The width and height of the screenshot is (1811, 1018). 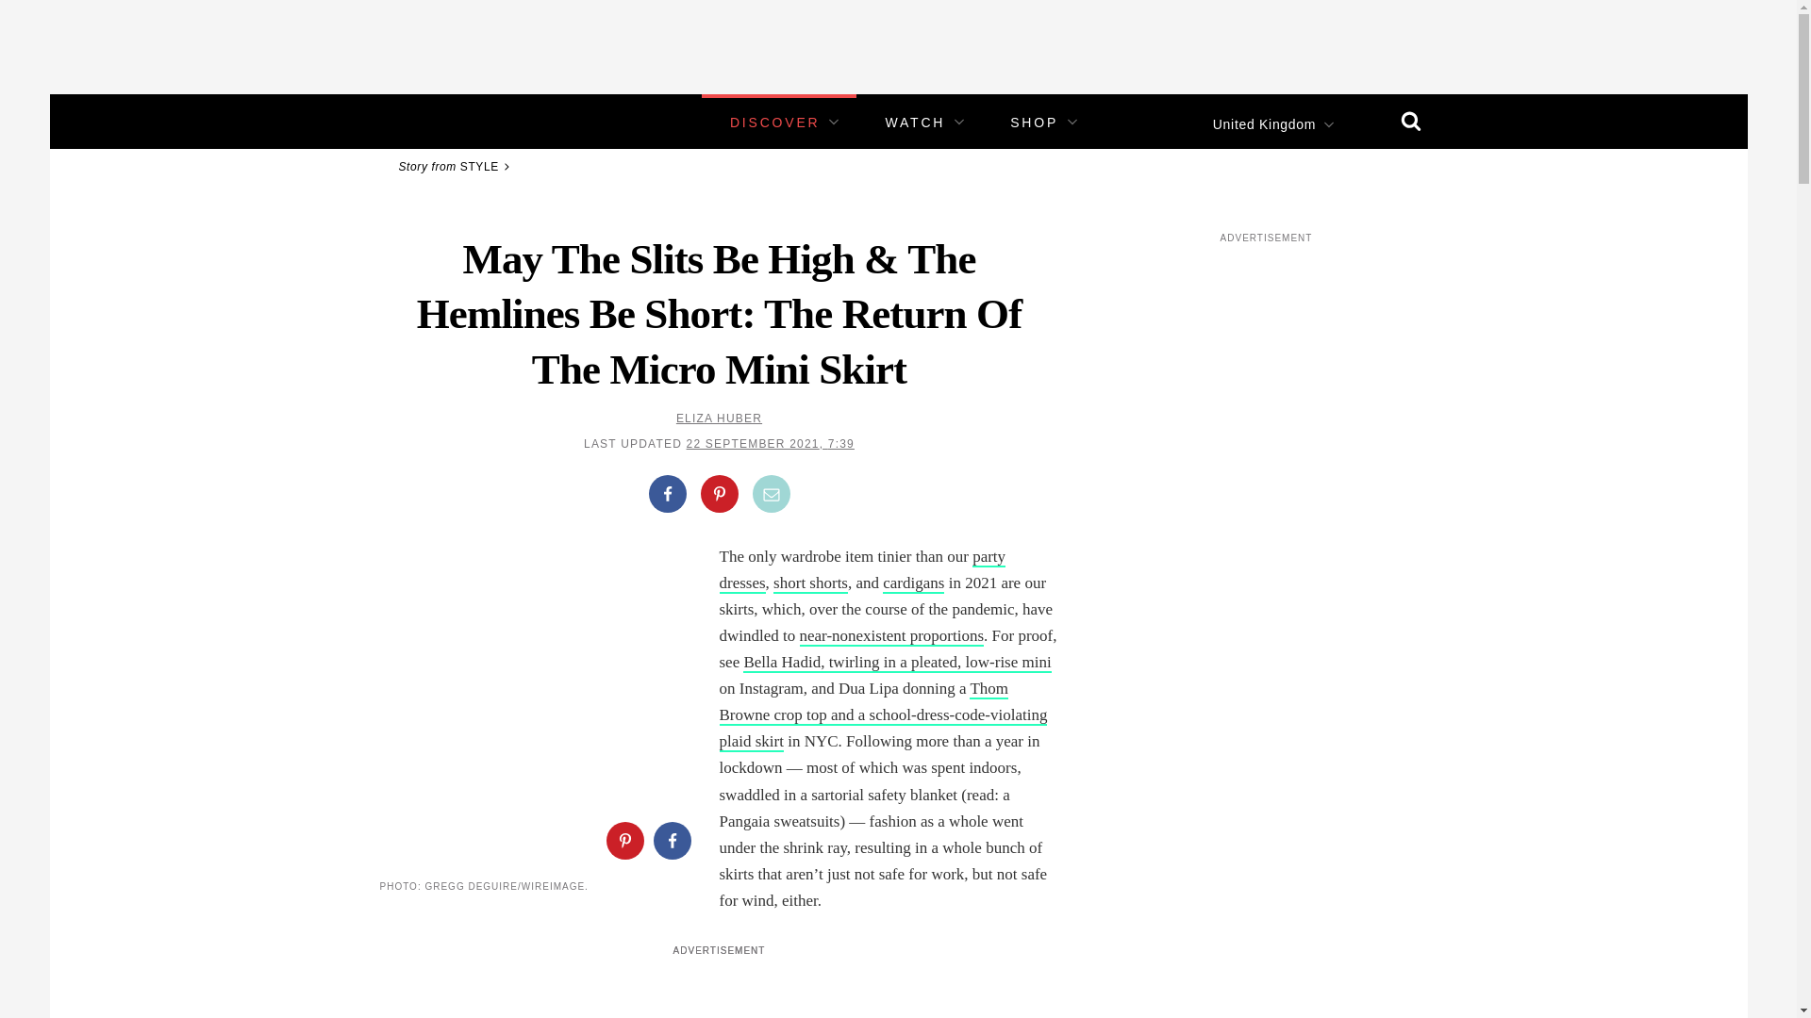 What do you see at coordinates (457, 166) in the screenshot?
I see `Story from STYLE` at bounding box center [457, 166].